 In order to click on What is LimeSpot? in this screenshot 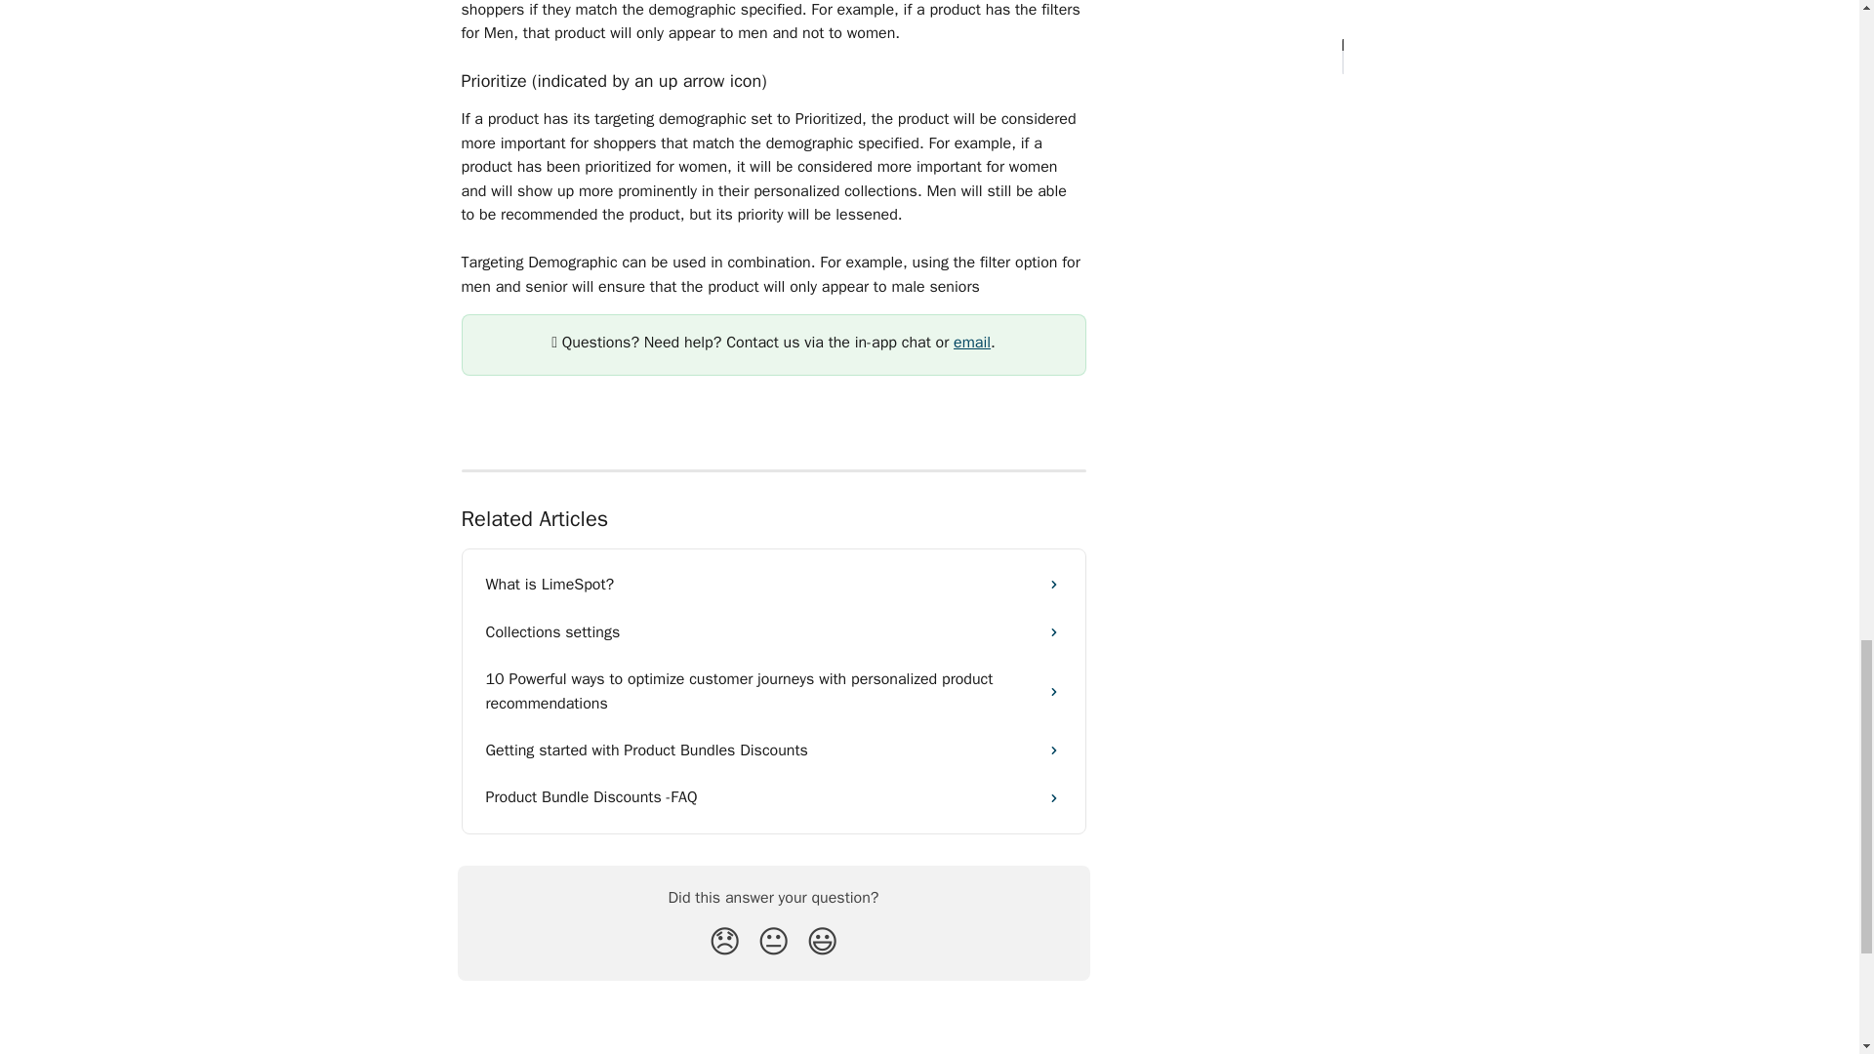, I will do `click(773, 584)`.